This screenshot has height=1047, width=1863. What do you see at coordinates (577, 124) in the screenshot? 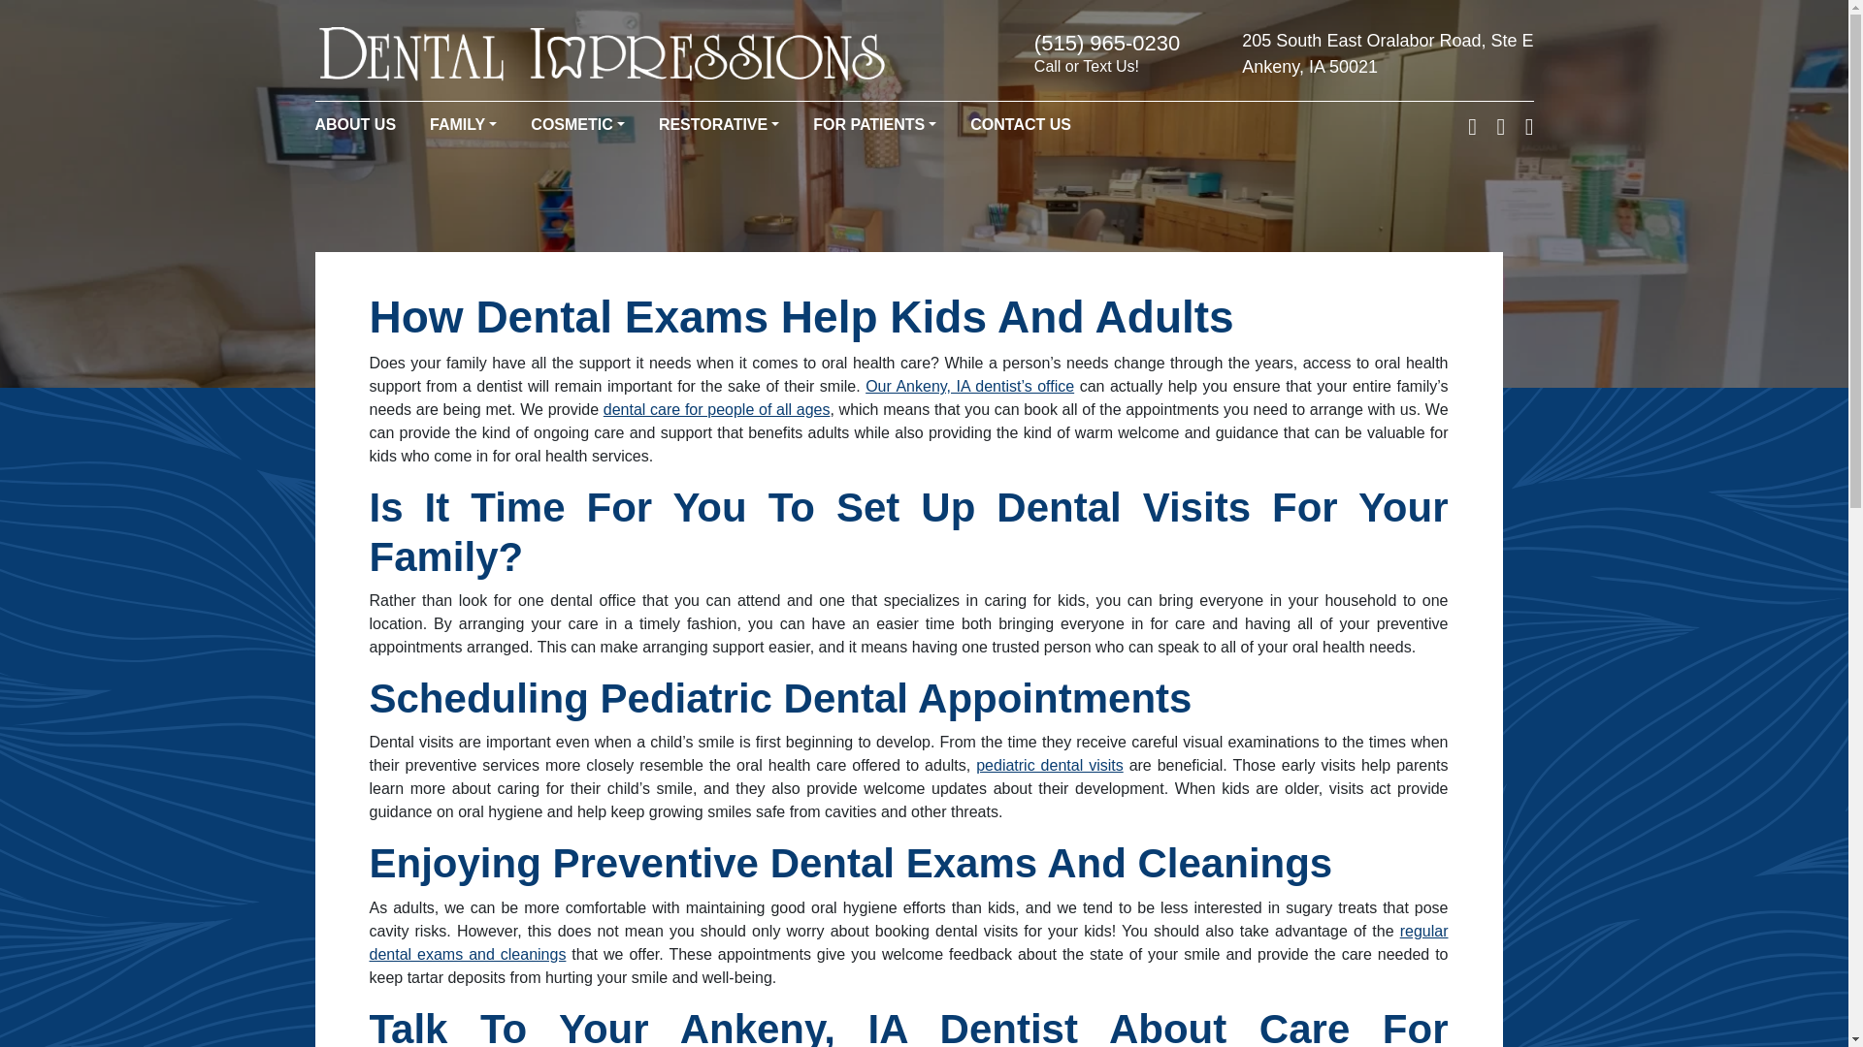
I see `Cosmetic` at bounding box center [577, 124].